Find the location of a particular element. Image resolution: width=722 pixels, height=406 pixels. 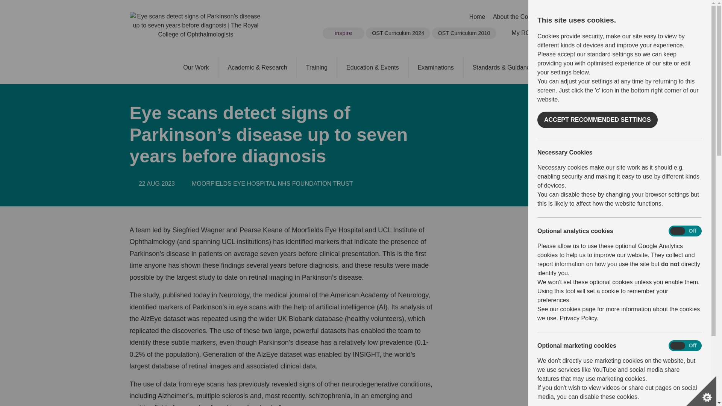

DATE is located at coordinates (132, 184).